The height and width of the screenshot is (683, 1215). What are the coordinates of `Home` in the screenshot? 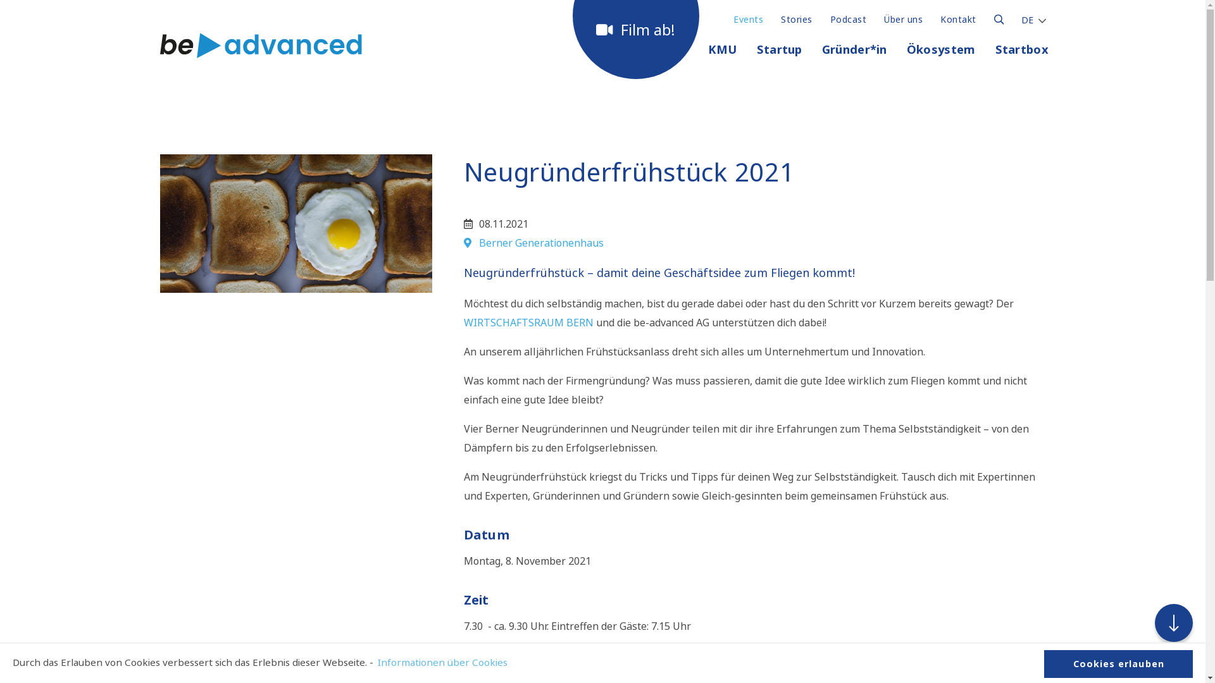 It's located at (261, 53).